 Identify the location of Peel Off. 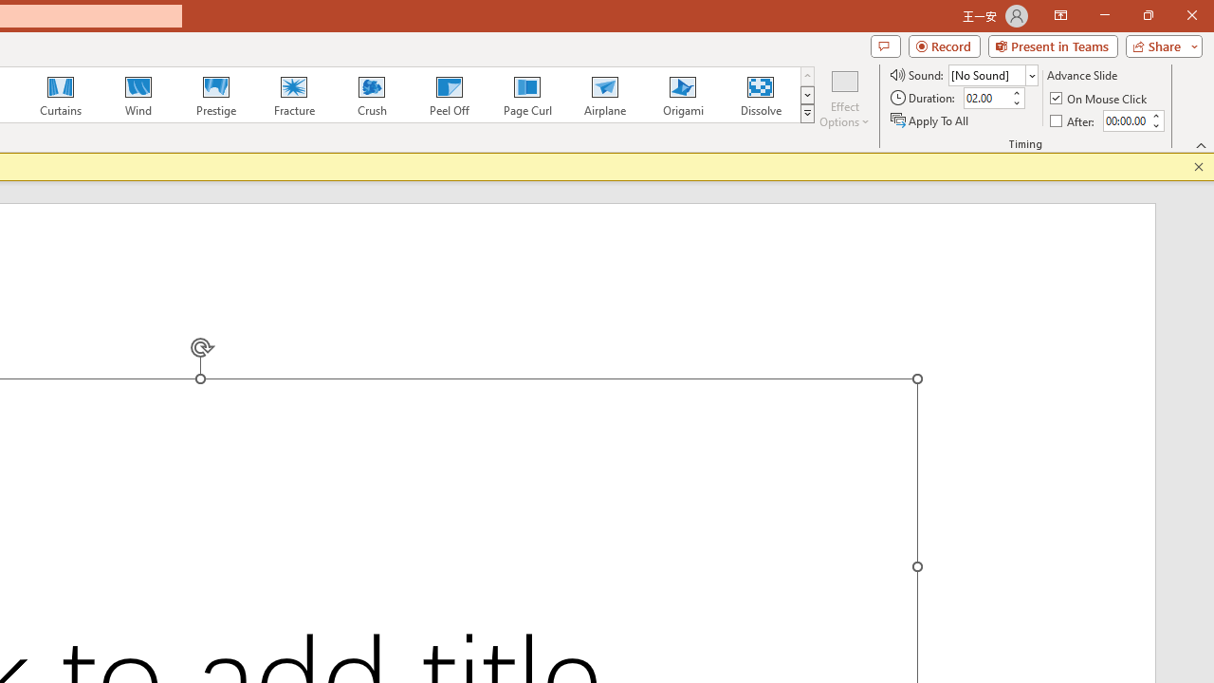
(449, 95).